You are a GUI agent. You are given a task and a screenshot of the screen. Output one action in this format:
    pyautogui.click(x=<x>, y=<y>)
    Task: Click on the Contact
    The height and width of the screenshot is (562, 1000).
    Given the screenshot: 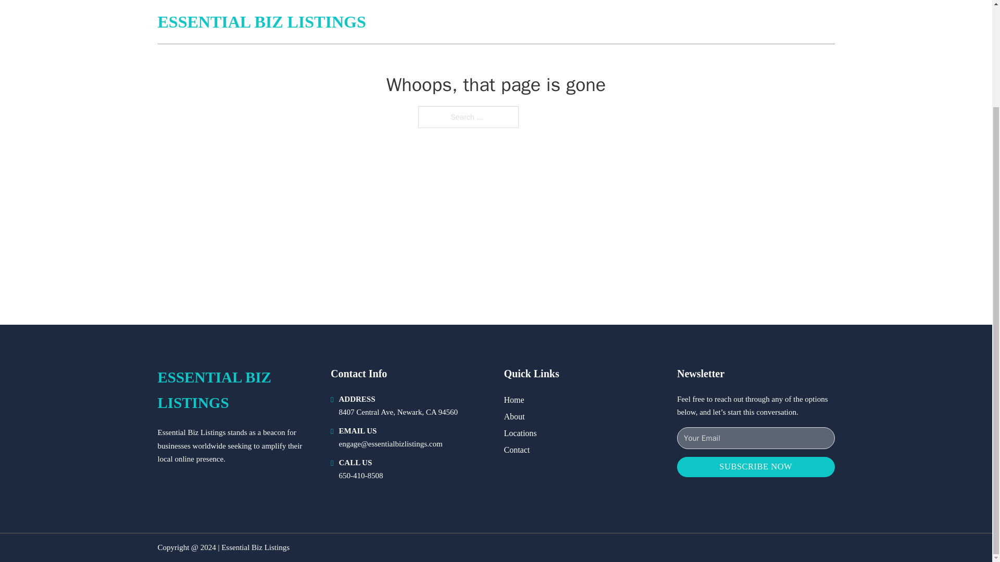 What is the action you would take?
    pyautogui.click(x=517, y=450)
    